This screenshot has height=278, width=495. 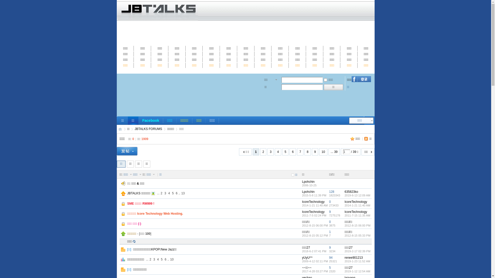 I want to click on 2, so click(x=263, y=152).